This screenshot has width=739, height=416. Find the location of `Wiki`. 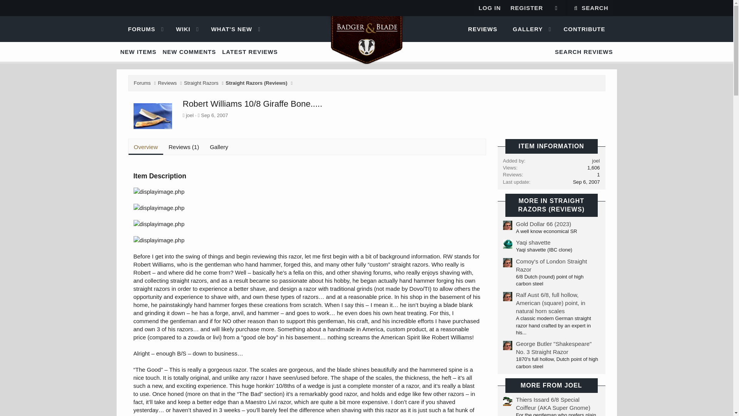

Wiki is located at coordinates (556, 8).